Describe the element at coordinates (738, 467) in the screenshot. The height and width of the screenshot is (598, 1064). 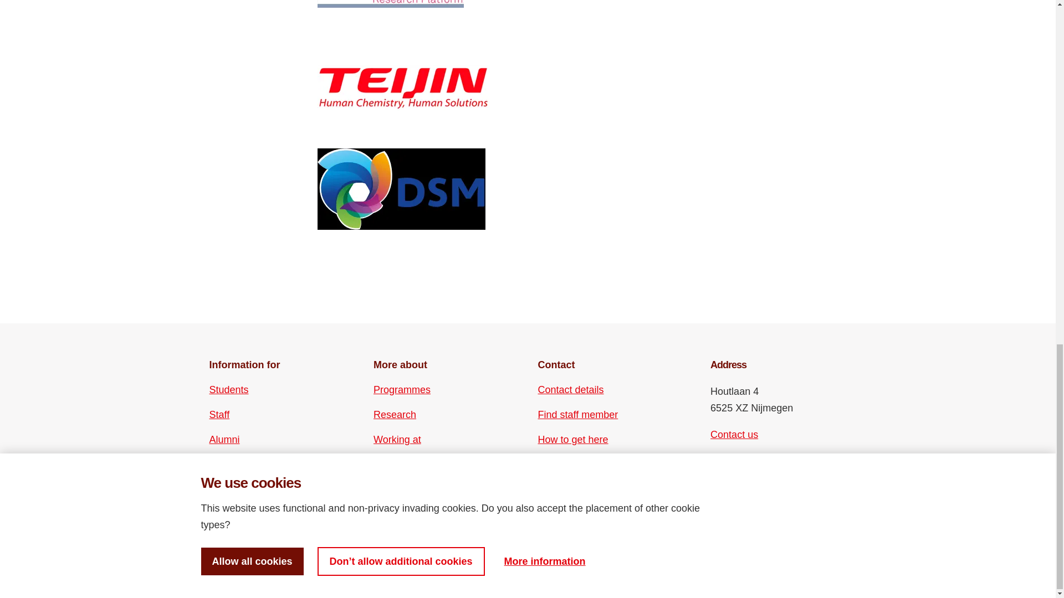
I see `Instagram` at that location.